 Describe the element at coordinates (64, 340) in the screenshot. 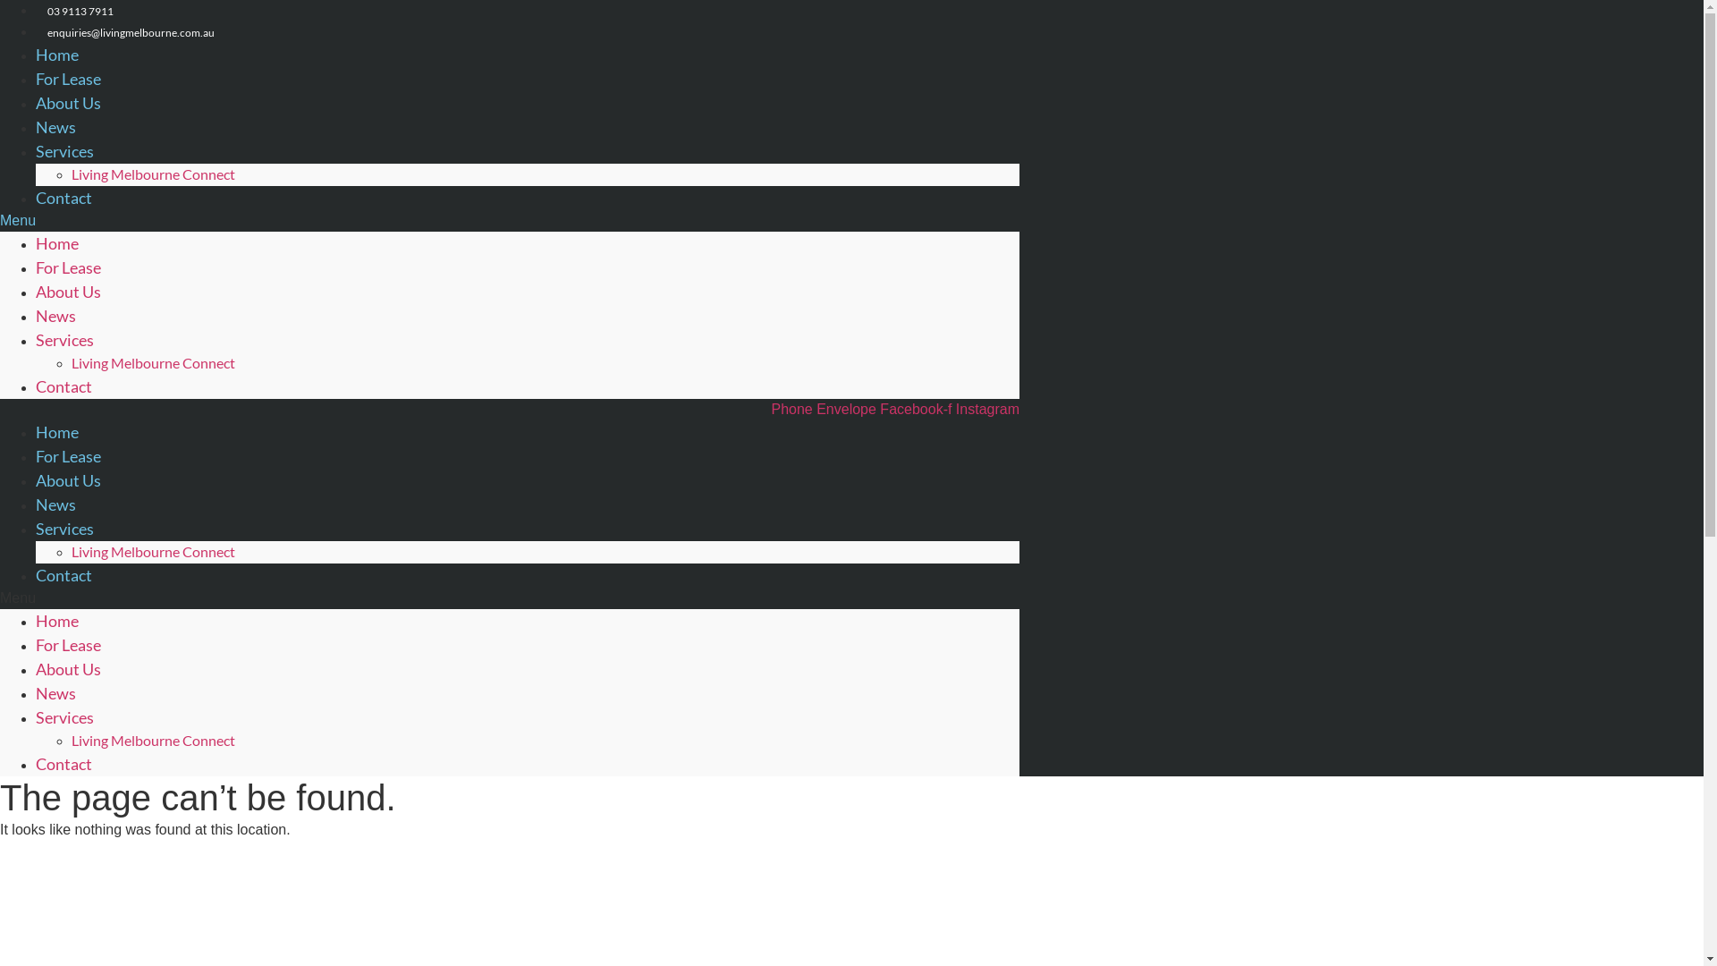

I see `Services` at that location.